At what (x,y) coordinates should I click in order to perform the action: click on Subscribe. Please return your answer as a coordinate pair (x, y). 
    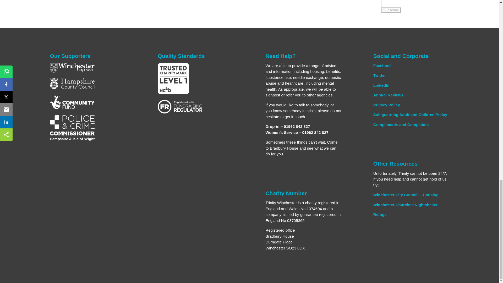
    Looking at the image, I should click on (391, 10).